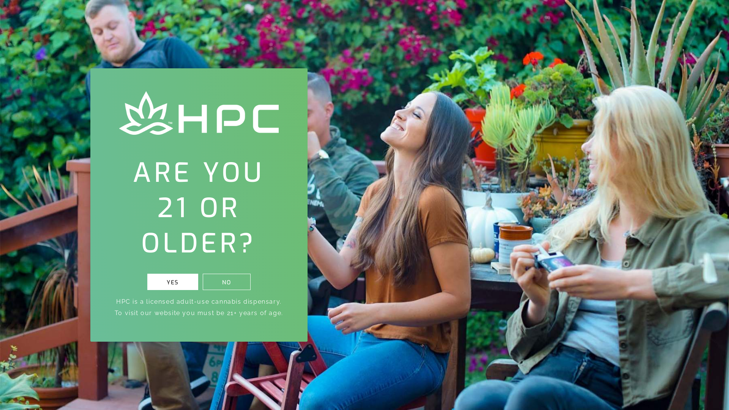 The width and height of the screenshot is (729, 410). What do you see at coordinates (173, 282) in the screenshot?
I see `YES` at bounding box center [173, 282].